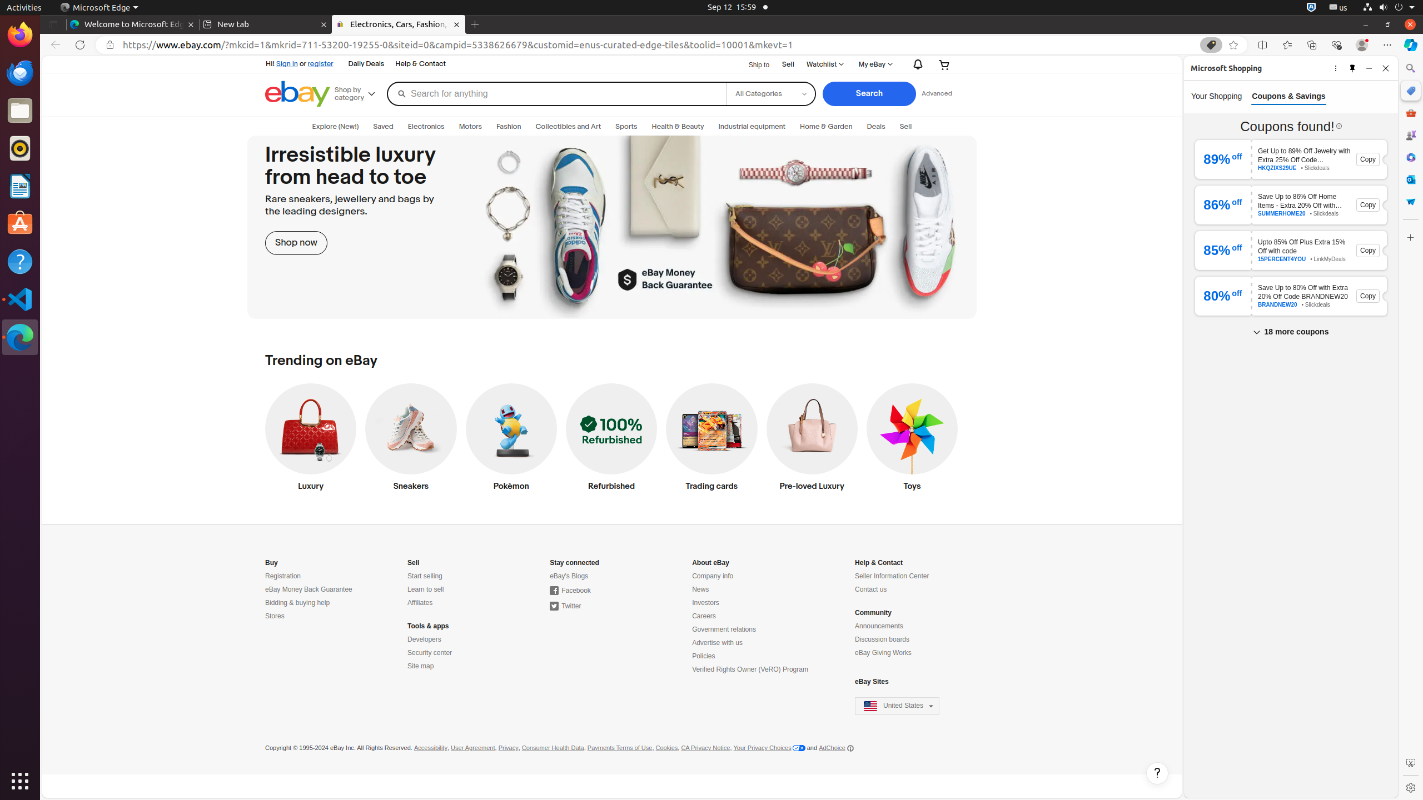 This screenshot has height=800, width=1423. I want to click on Profile 1 Profile, Please sign in, so click(1362, 45).